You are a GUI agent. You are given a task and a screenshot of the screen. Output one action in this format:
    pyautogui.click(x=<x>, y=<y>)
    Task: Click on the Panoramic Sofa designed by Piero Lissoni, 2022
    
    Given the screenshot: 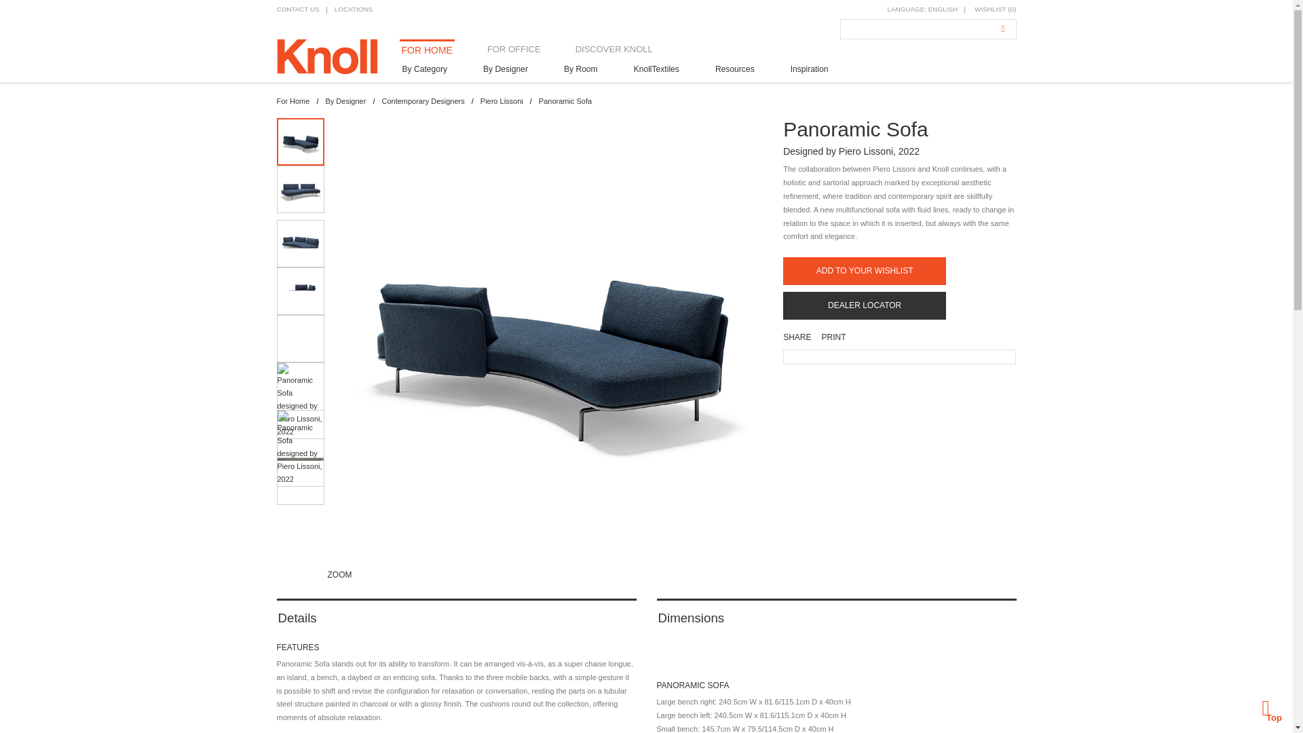 What is the action you would take?
    pyautogui.click(x=300, y=189)
    